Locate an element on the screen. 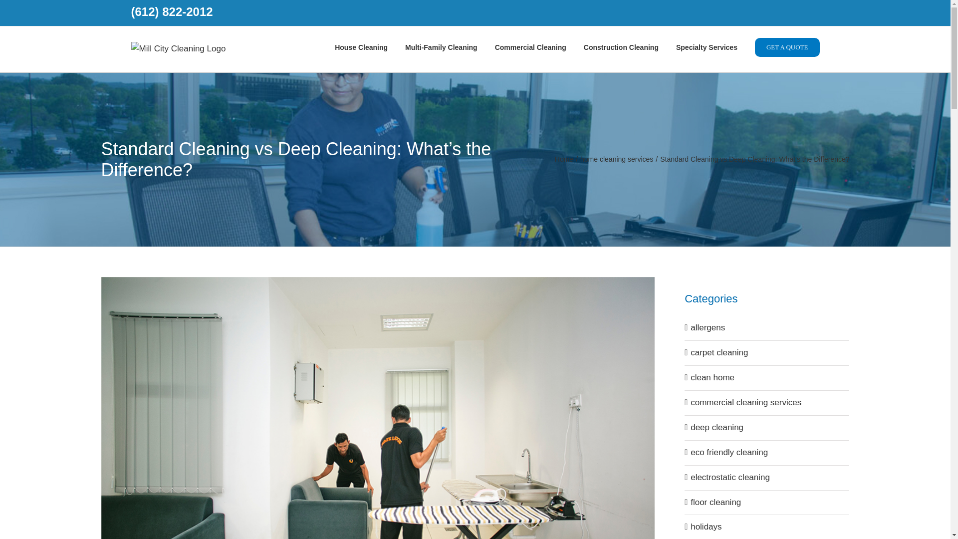 The width and height of the screenshot is (958, 539). GET A QUOTE is located at coordinates (787, 47).